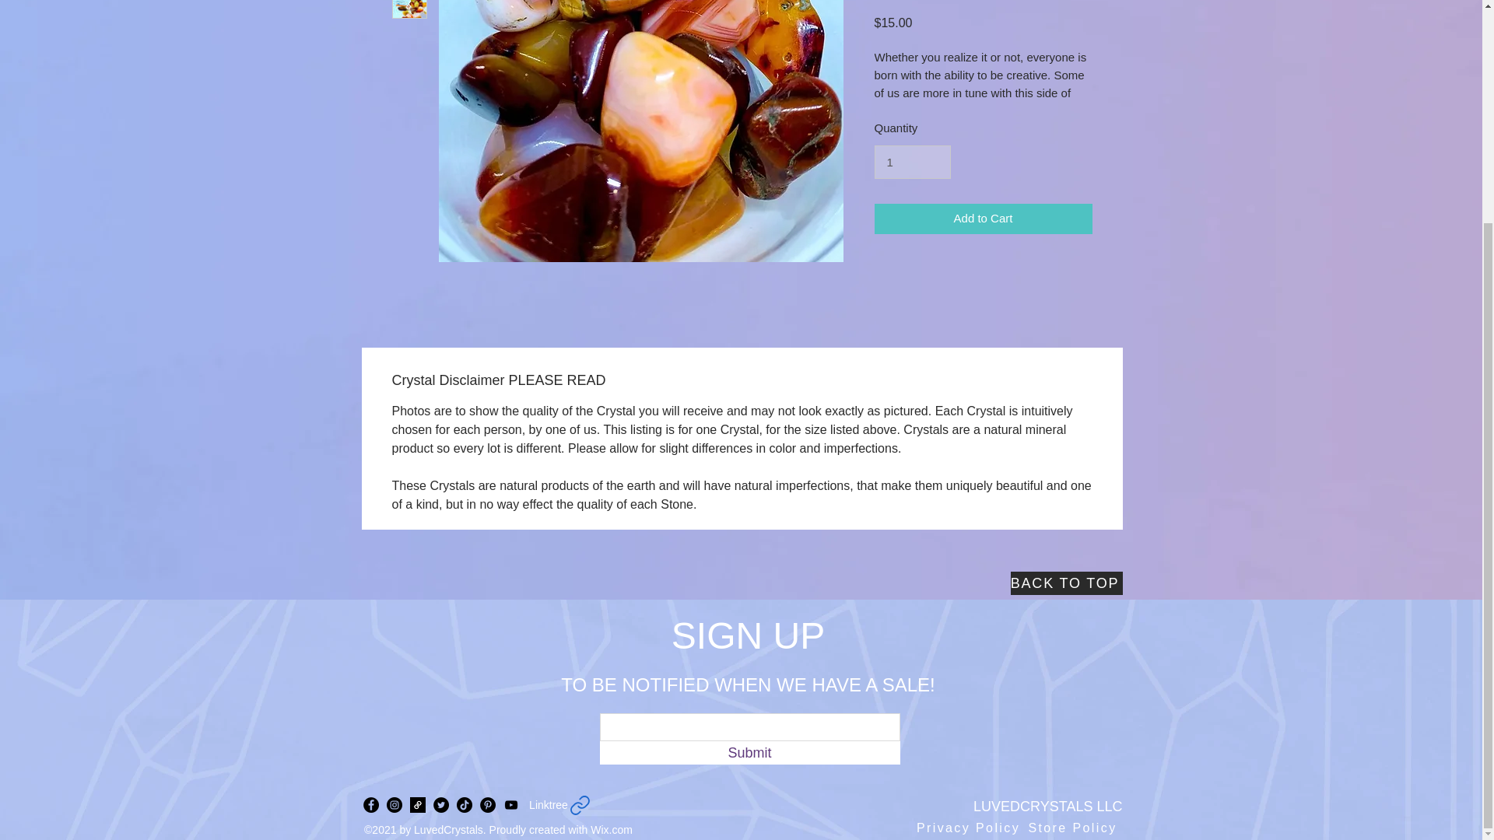  I want to click on 1, so click(912, 162).